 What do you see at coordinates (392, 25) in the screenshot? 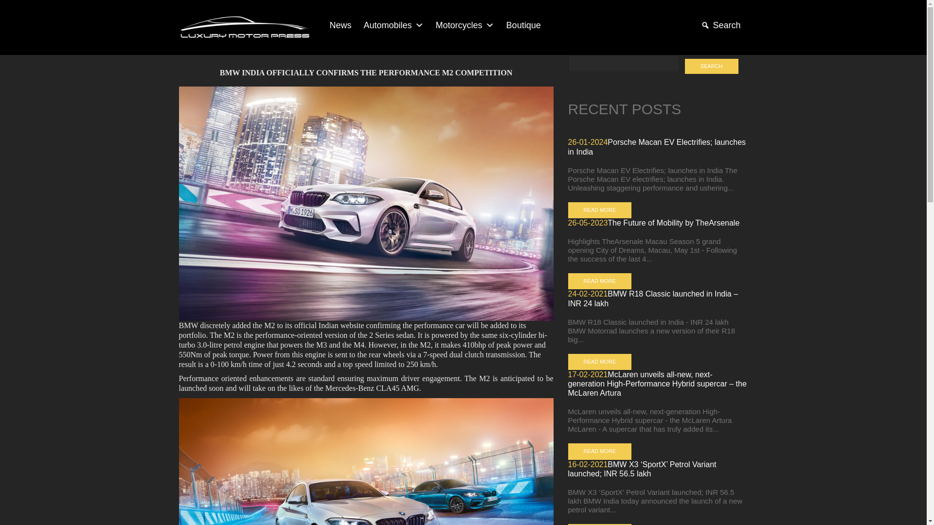
I see `Automobiles` at bounding box center [392, 25].